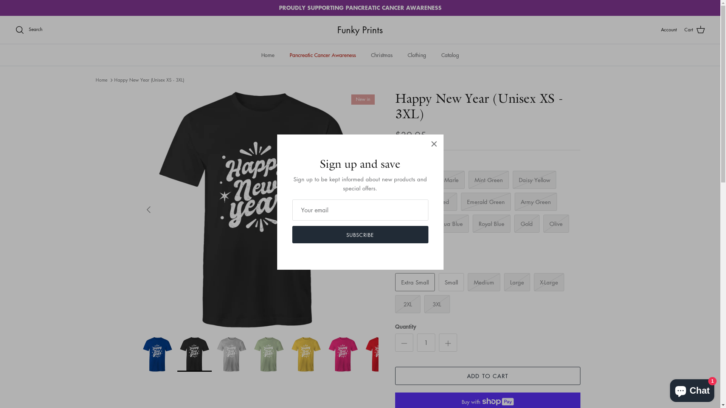  Describe the element at coordinates (450, 55) in the screenshot. I see `Catalog` at that location.